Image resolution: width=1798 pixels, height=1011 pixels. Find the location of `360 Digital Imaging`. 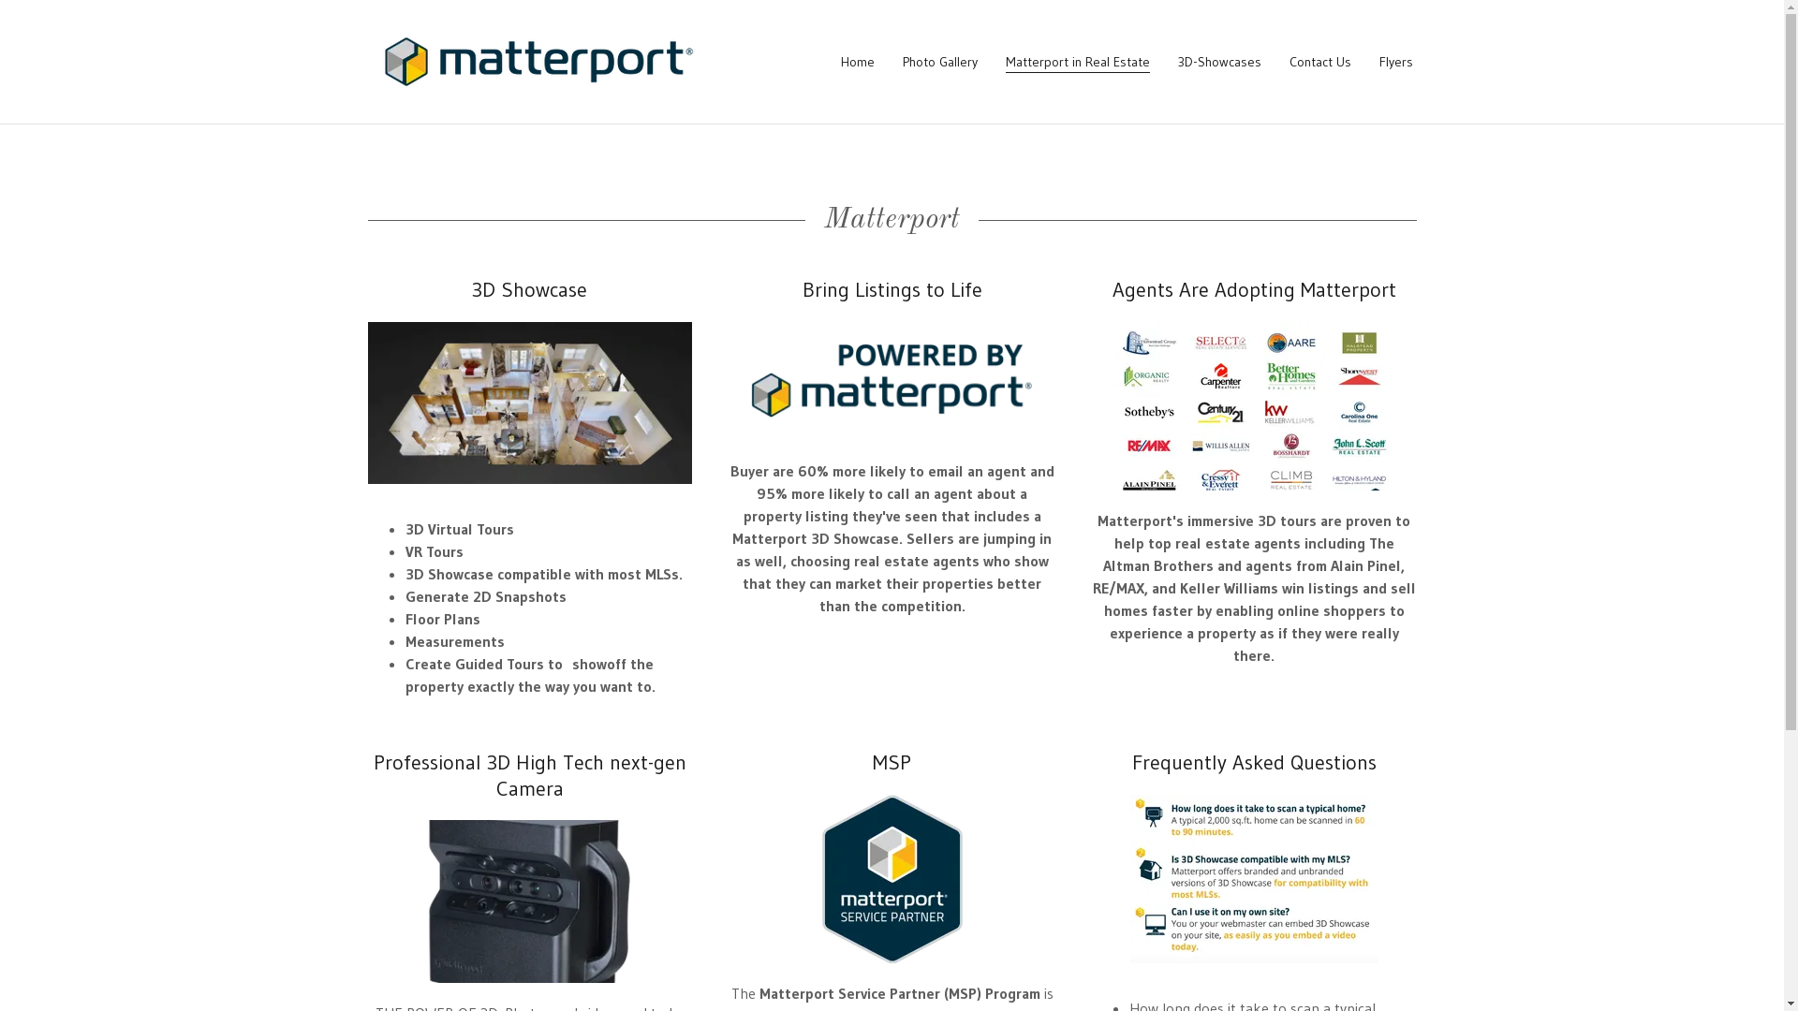

360 Digital Imaging is located at coordinates (539, 60).